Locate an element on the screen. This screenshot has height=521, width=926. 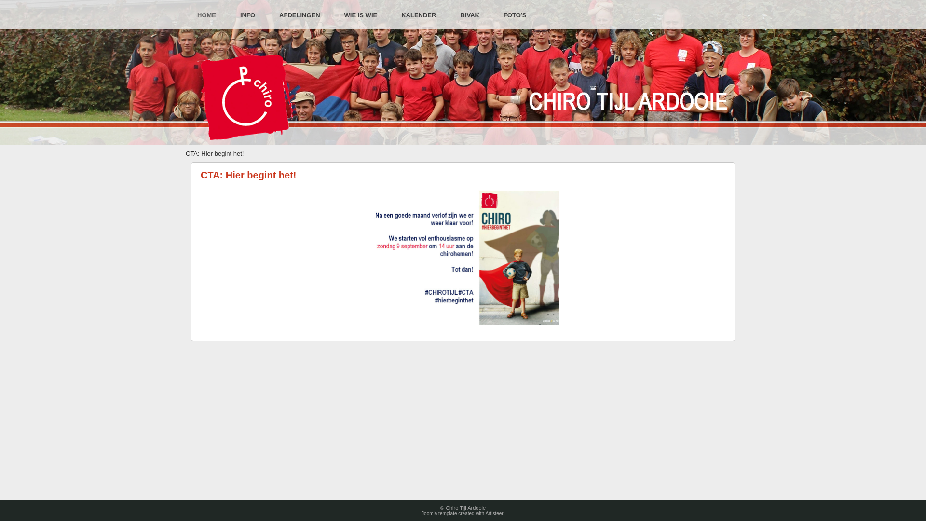
FOTO'S is located at coordinates (515, 15).